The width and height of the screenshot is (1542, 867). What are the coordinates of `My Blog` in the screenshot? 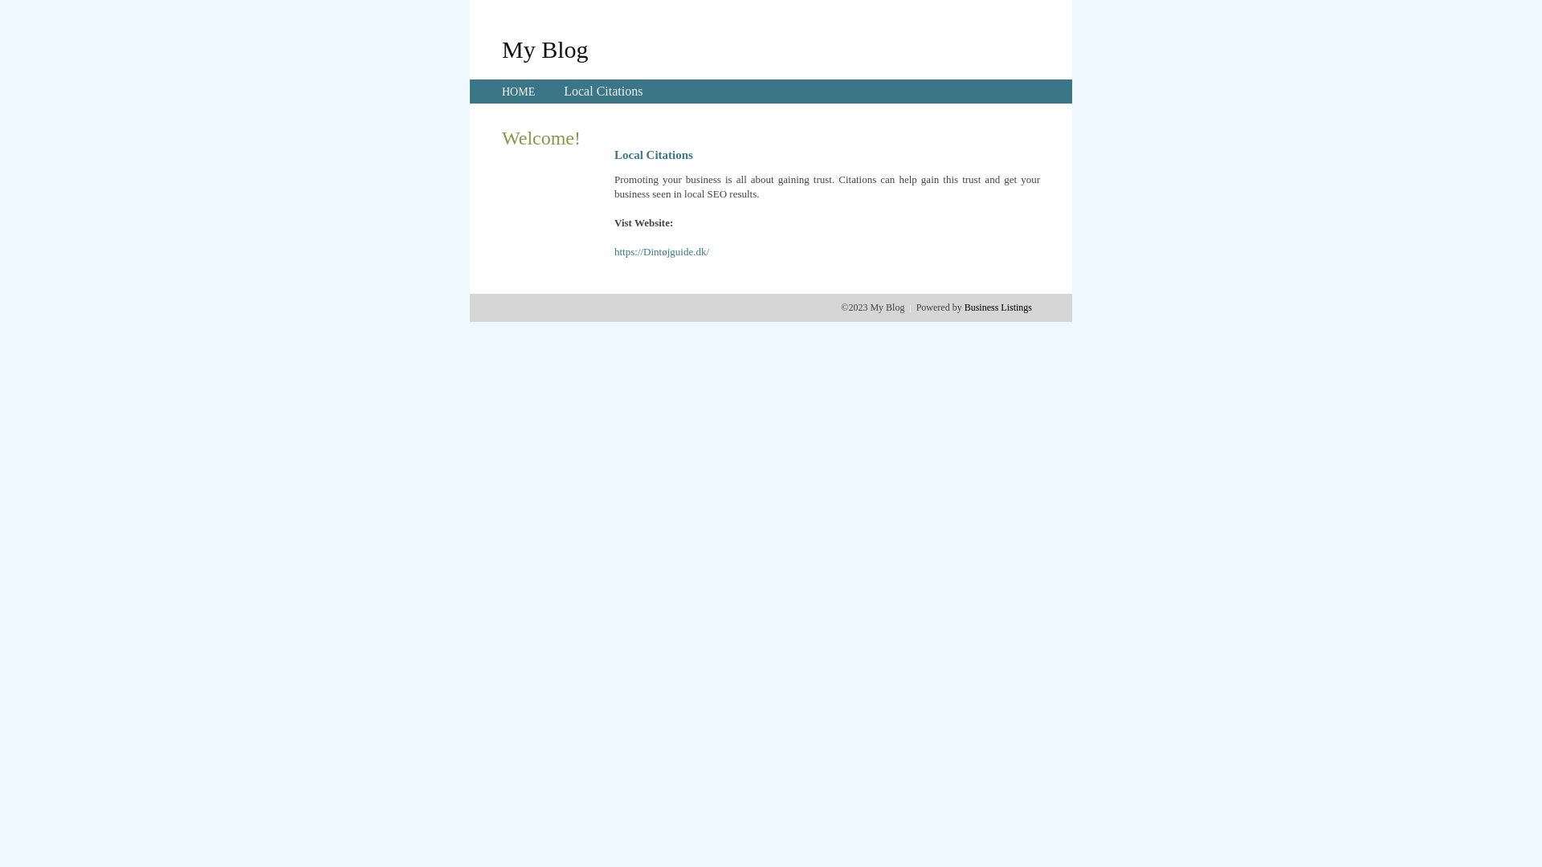 It's located at (545, 49).